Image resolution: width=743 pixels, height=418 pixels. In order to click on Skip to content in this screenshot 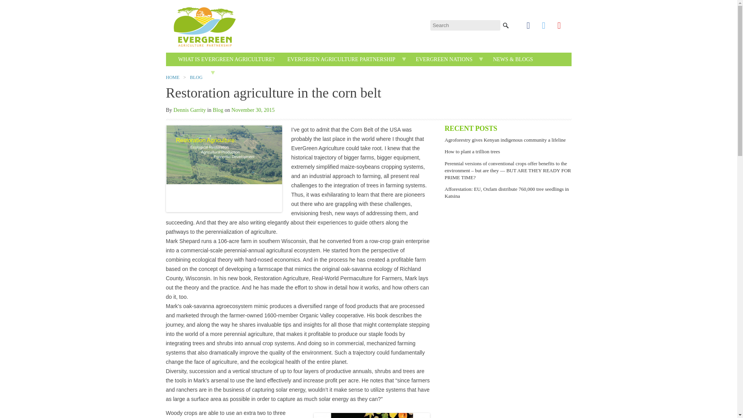, I will do `click(386, 57)`.